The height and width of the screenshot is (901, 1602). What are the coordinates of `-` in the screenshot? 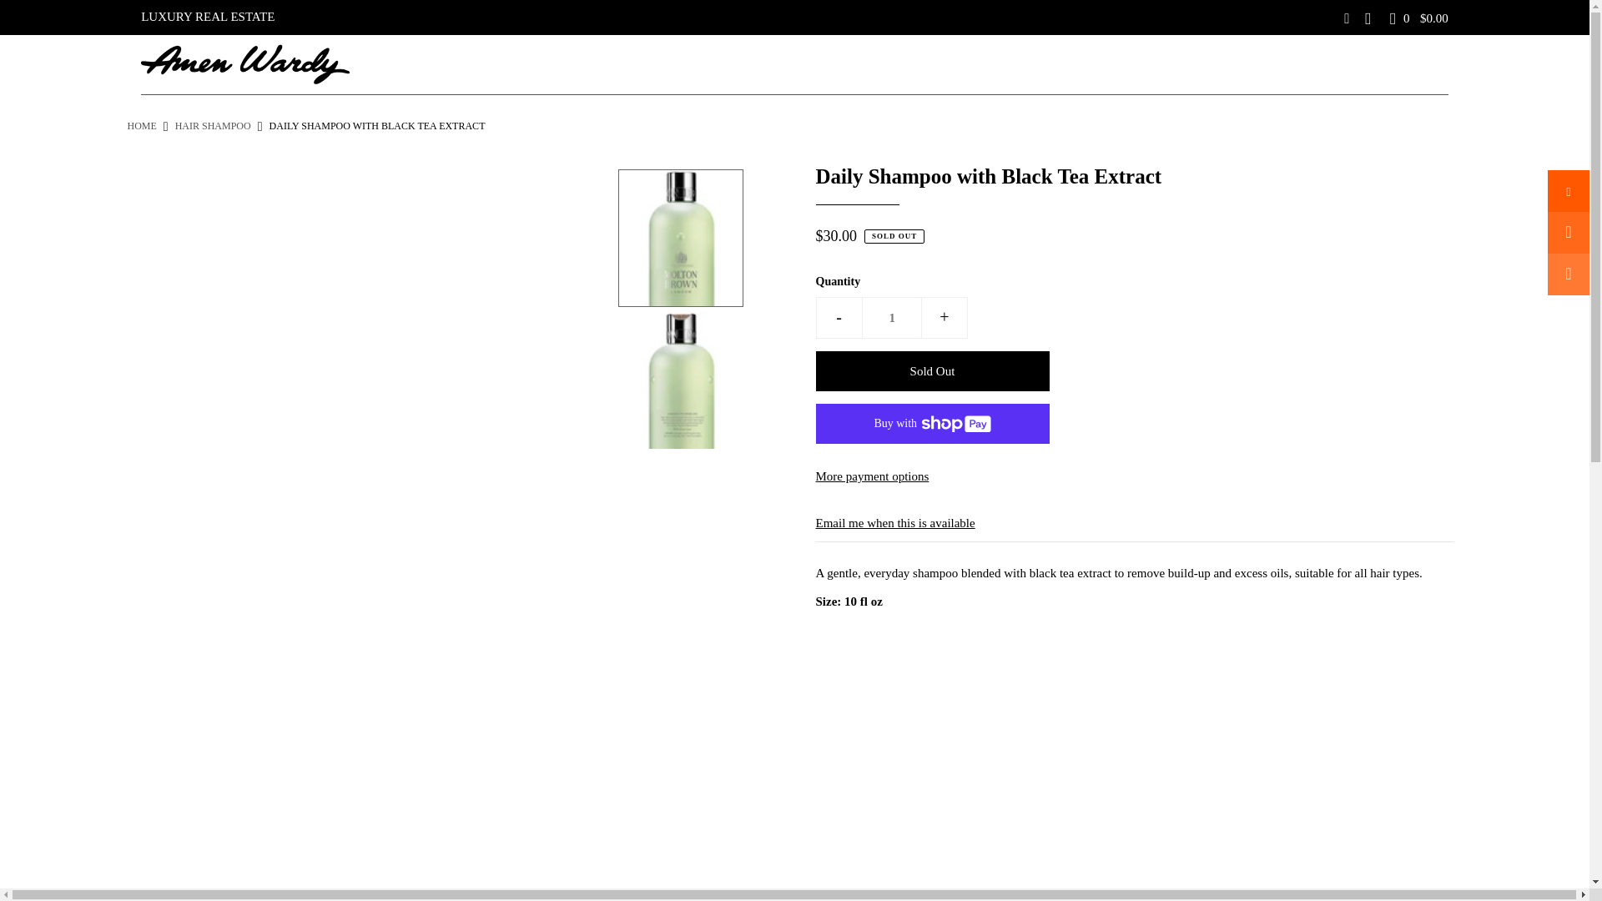 It's located at (839, 318).